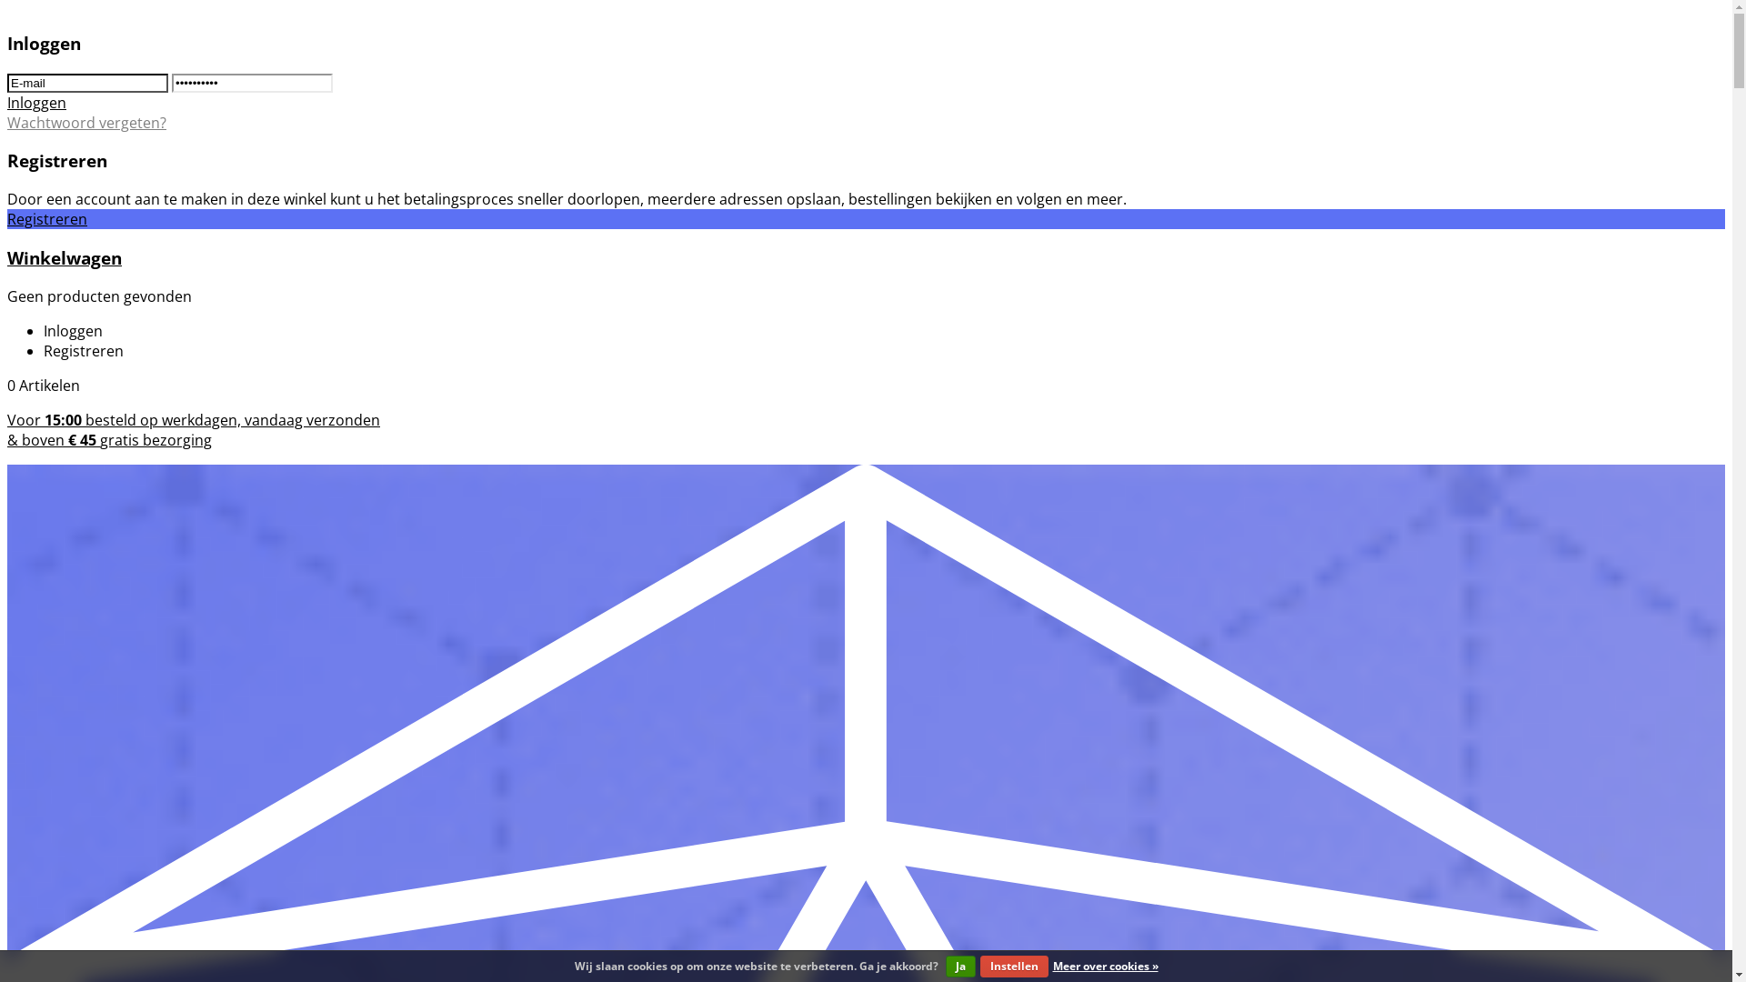 The height and width of the screenshot is (982, 1746). What do you see at coordinates (65, 258) in the screenshot?
I see `Winkelwagen` at bounding box center [65, 258].